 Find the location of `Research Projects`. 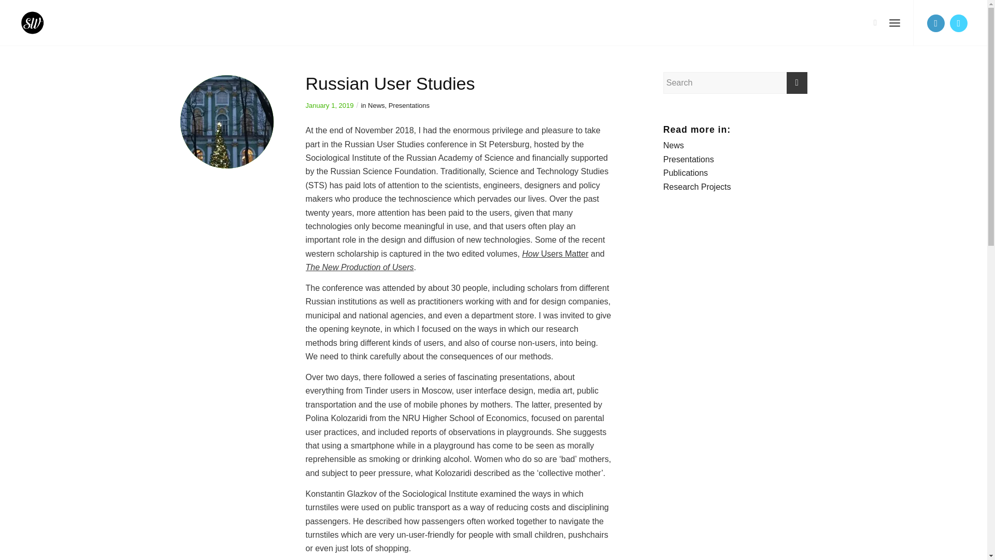

Research Projects is located at coordinates (698, 187).